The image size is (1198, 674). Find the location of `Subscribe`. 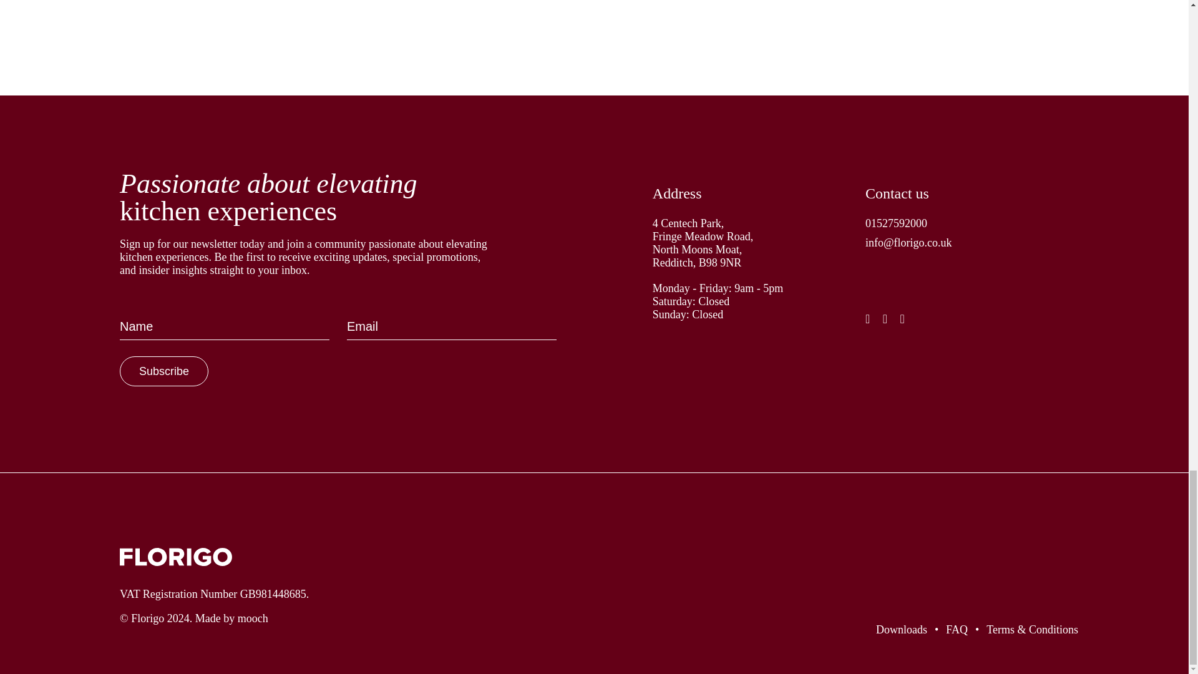

Subscribe is located at coordinates (164, 371).